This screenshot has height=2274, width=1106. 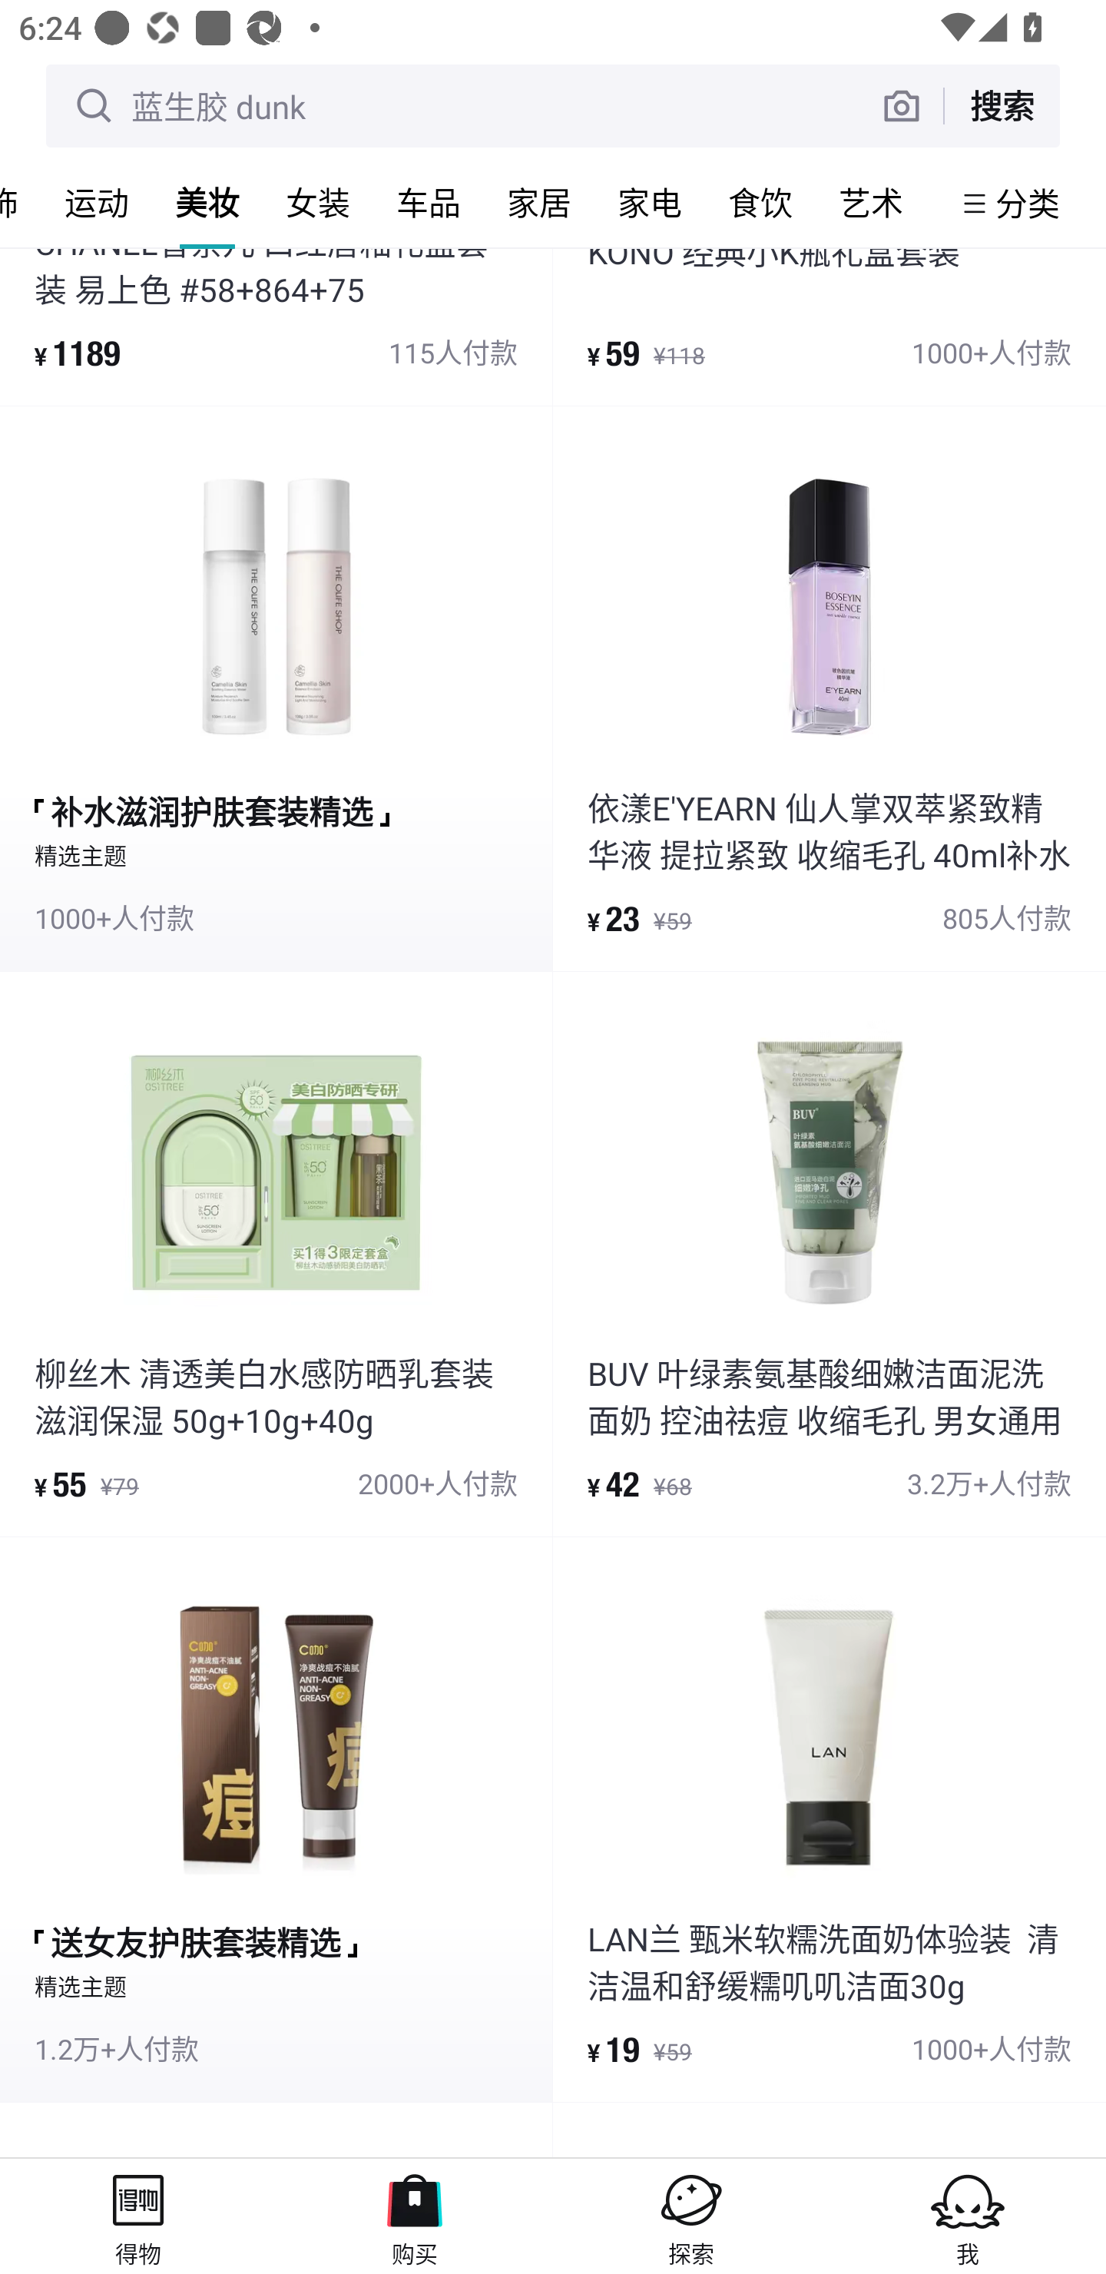 I want to click on 家居, so click(x=539, y=202).